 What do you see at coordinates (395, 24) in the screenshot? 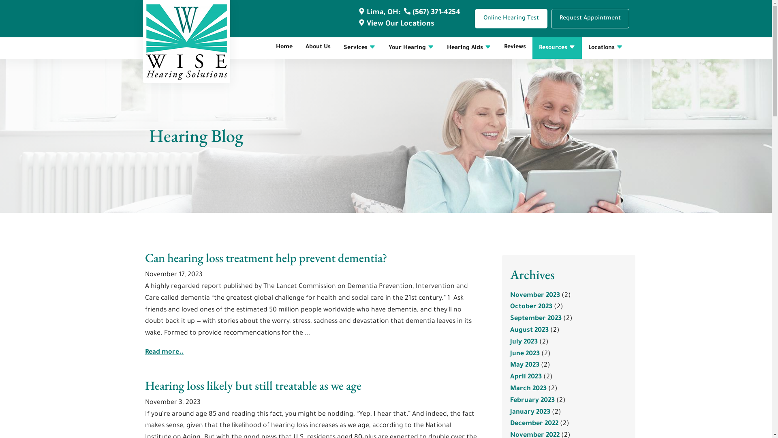
I see `View Our Locations` at bounding box center [395, 24].